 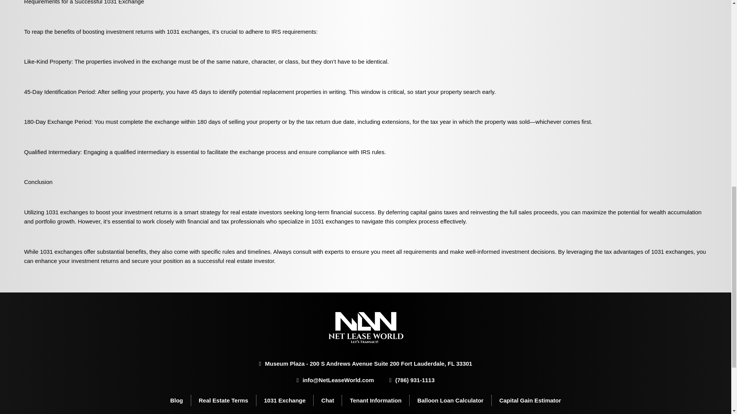 What do you see at coordinates (285, 400) in the screenshot?
I see `1031 Exchange` at bounding box center [285, 400].